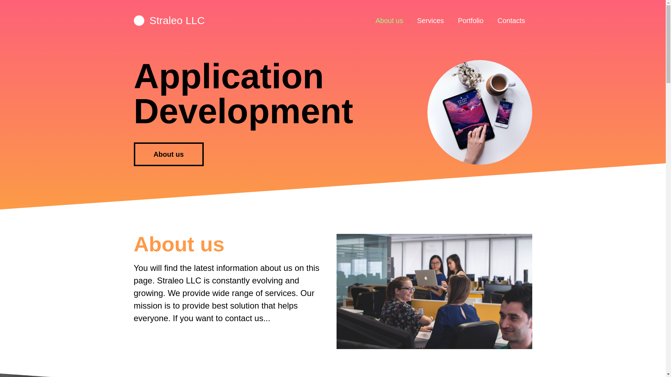 The height and width of the screenshot is (377, 671). I want to click on Services, so click(430, 20).